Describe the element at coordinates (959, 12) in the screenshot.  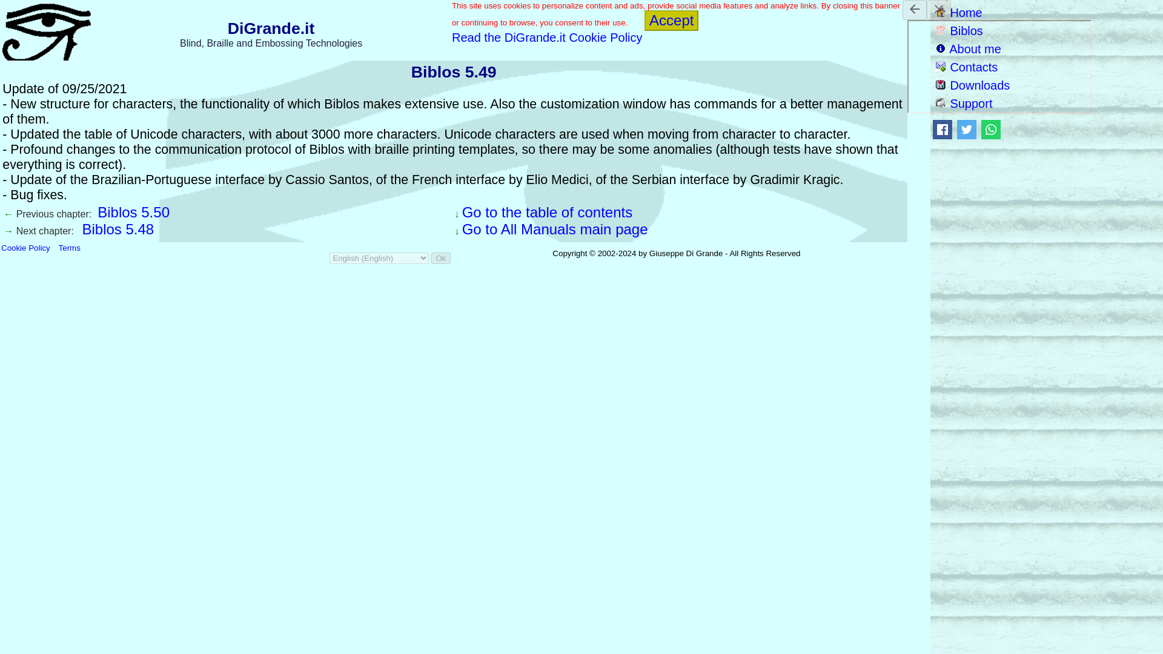
I see `DiGrande.it home page` at that location.